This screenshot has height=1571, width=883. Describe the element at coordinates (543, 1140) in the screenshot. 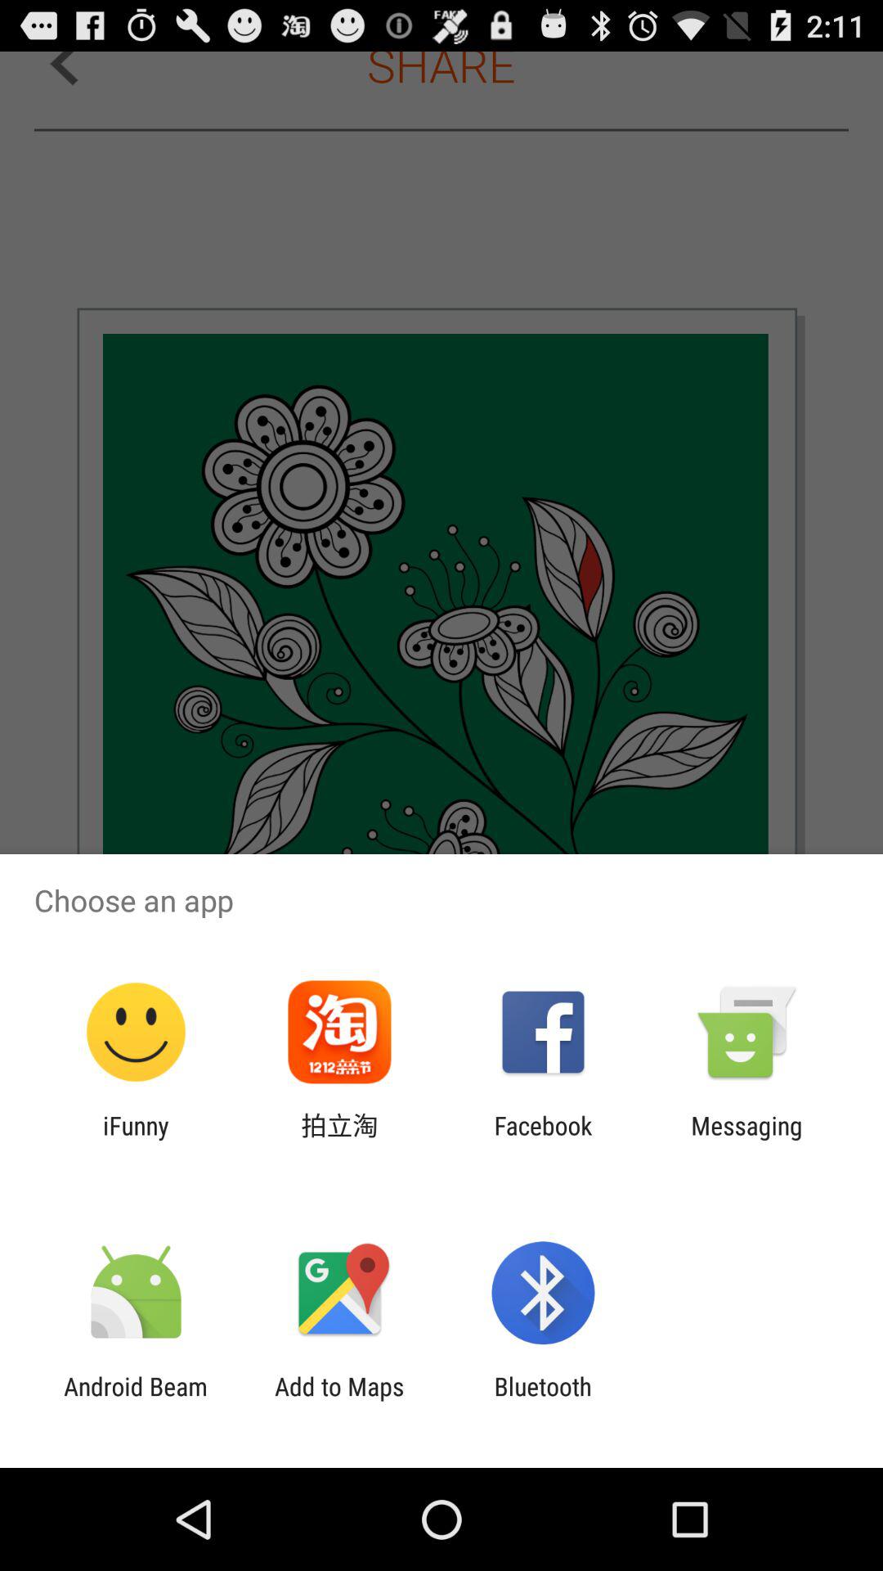

I see `tap icon next to messaging icon` at that location.